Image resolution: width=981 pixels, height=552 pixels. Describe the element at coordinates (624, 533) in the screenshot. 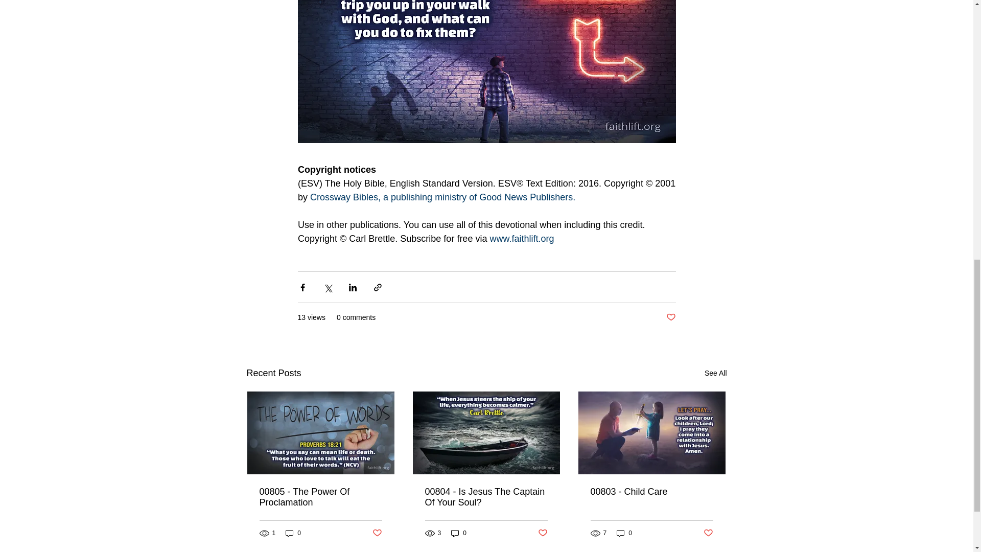

I see `0` at that location.